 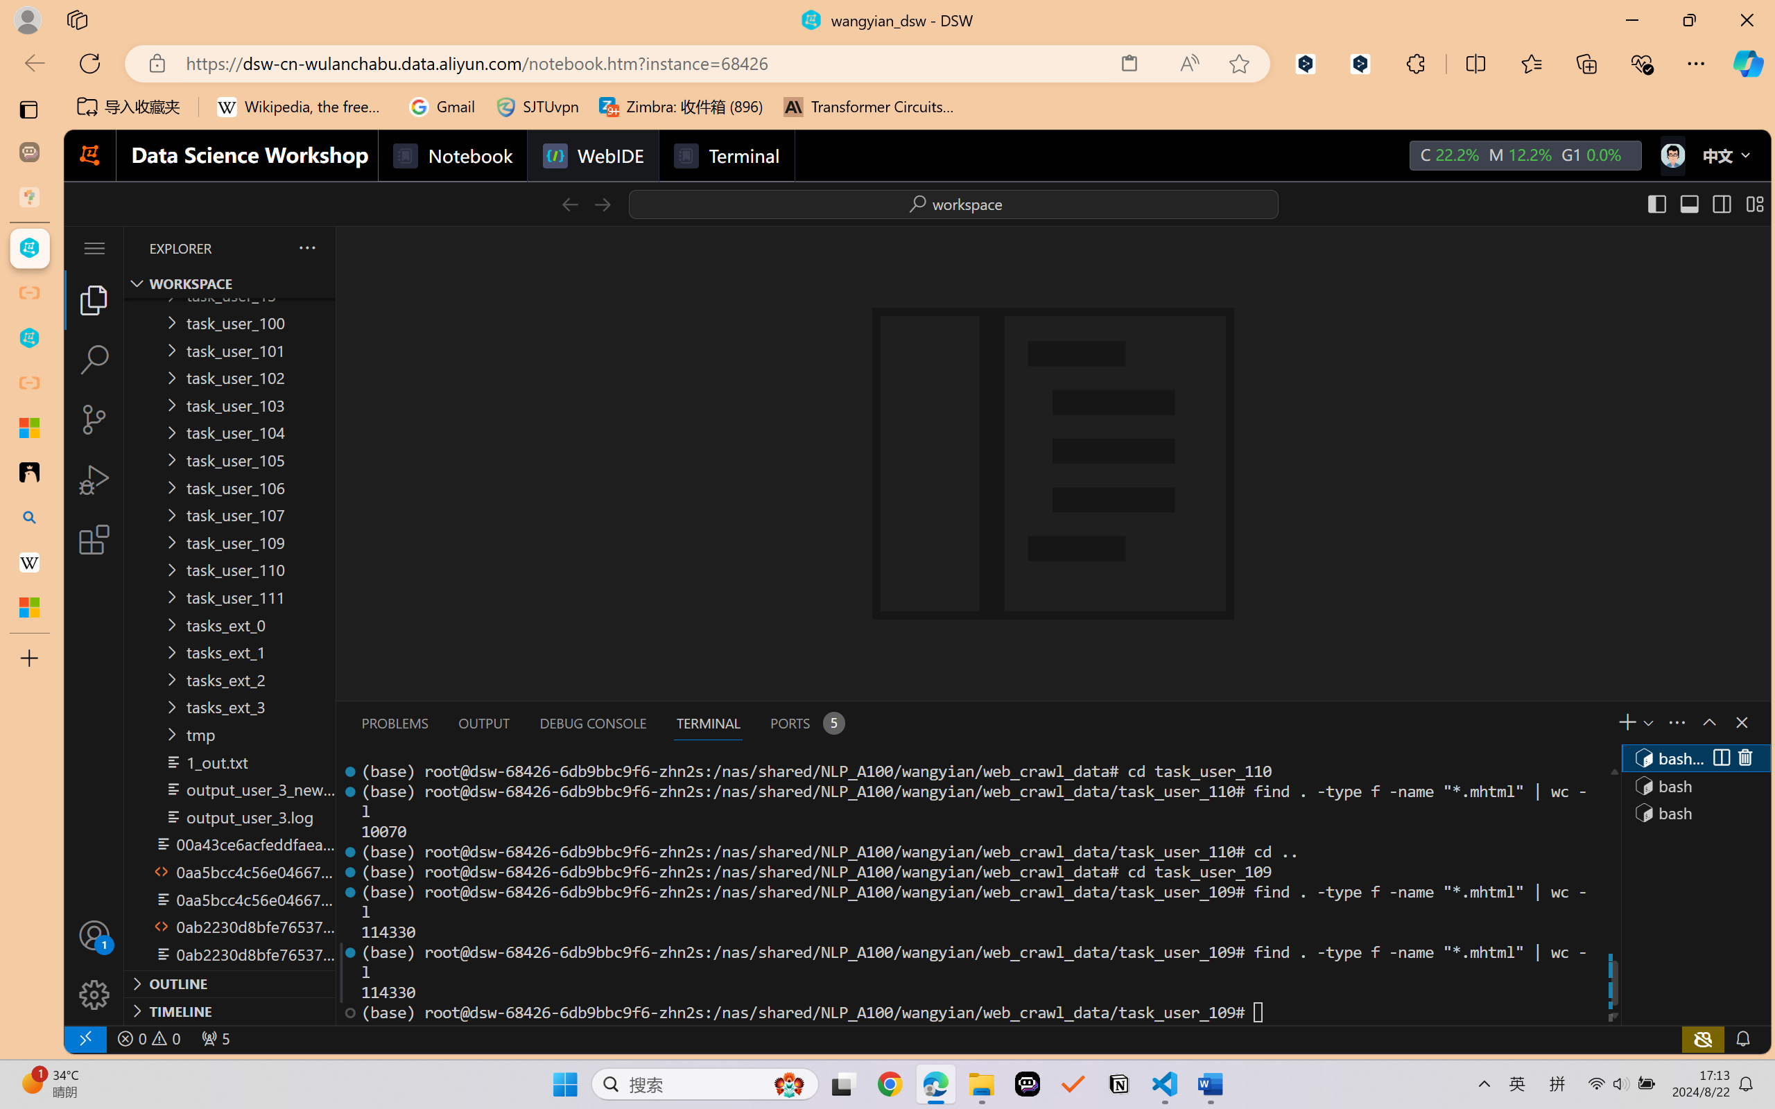 I want to click on Terminal (Ctrl+`), so click(x=707, y=723).